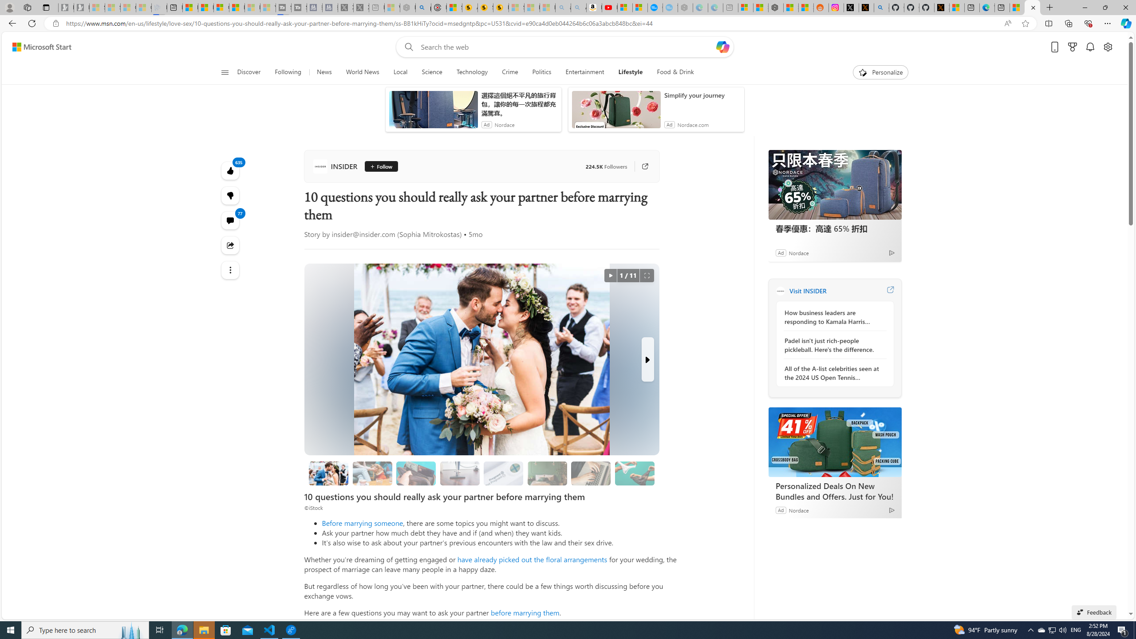  What do you see at coordinates (745, 8) in the screenshot?
I see `Microsoft account | Microsoft Account Privacy Settings` at bounding box center [745, 8].